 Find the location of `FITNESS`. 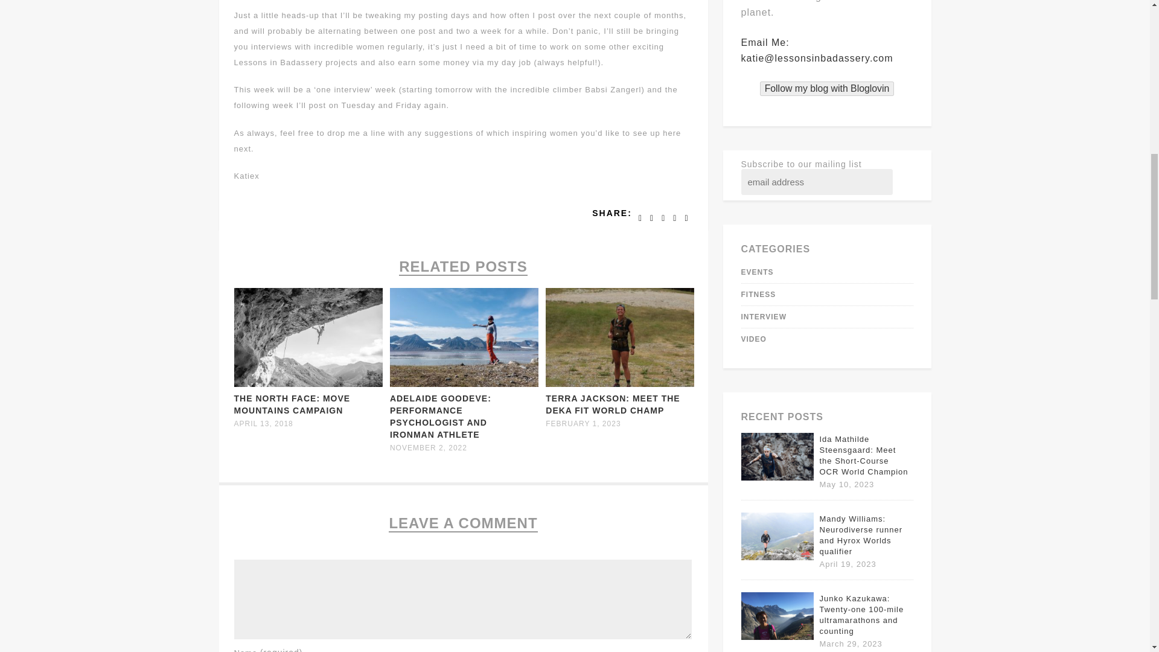

FITNESS is located at coordinates (759, 294).